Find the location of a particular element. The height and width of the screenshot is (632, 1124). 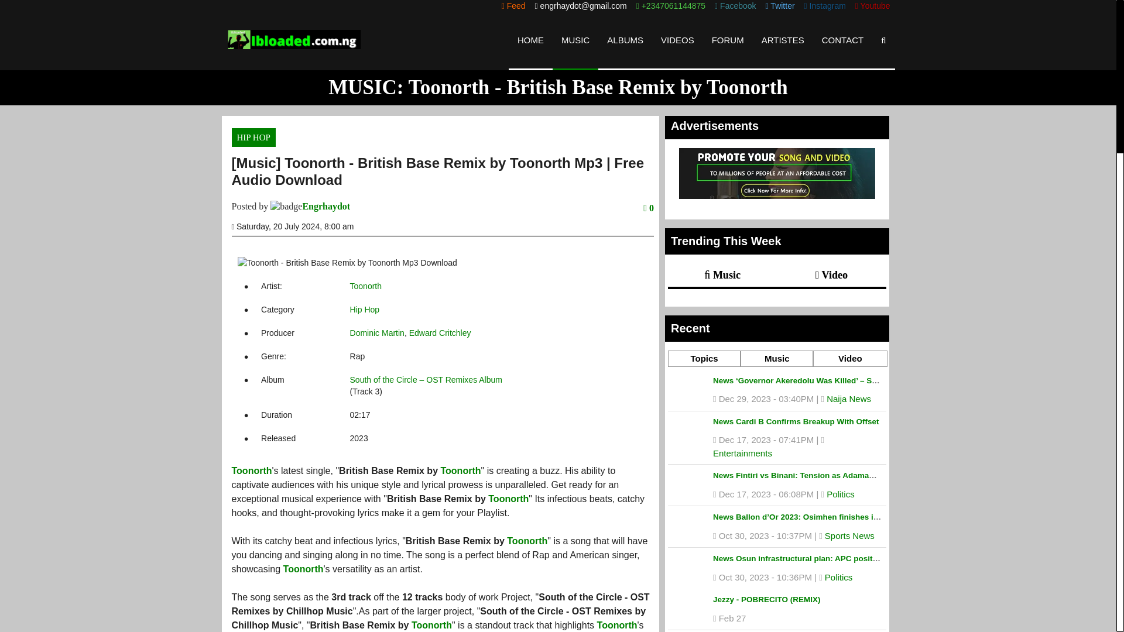

HIP HOP is located at coordinates (253, 137).